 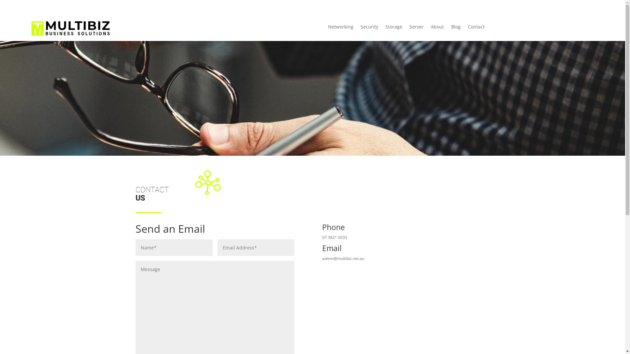 I want to click on Contact, so click(x=476, y=28).